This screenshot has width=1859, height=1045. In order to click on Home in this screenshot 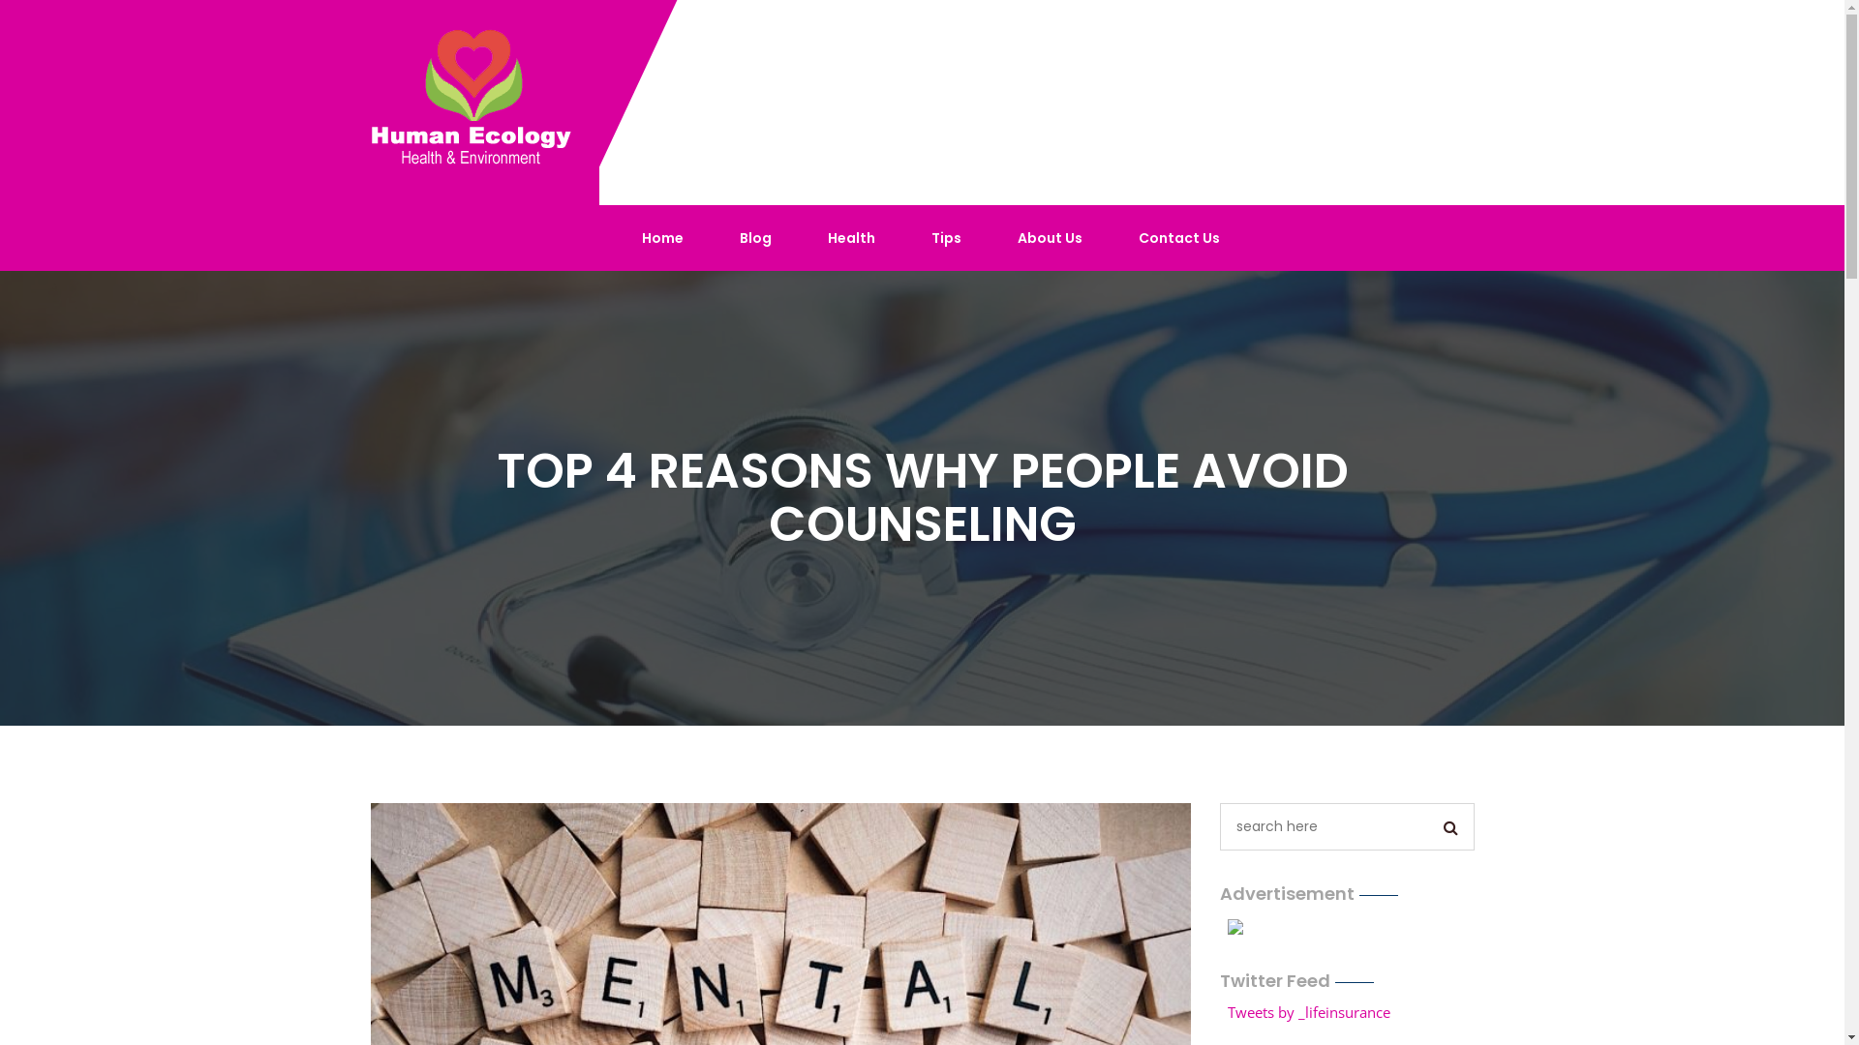, I will do `click(662, 239)`.